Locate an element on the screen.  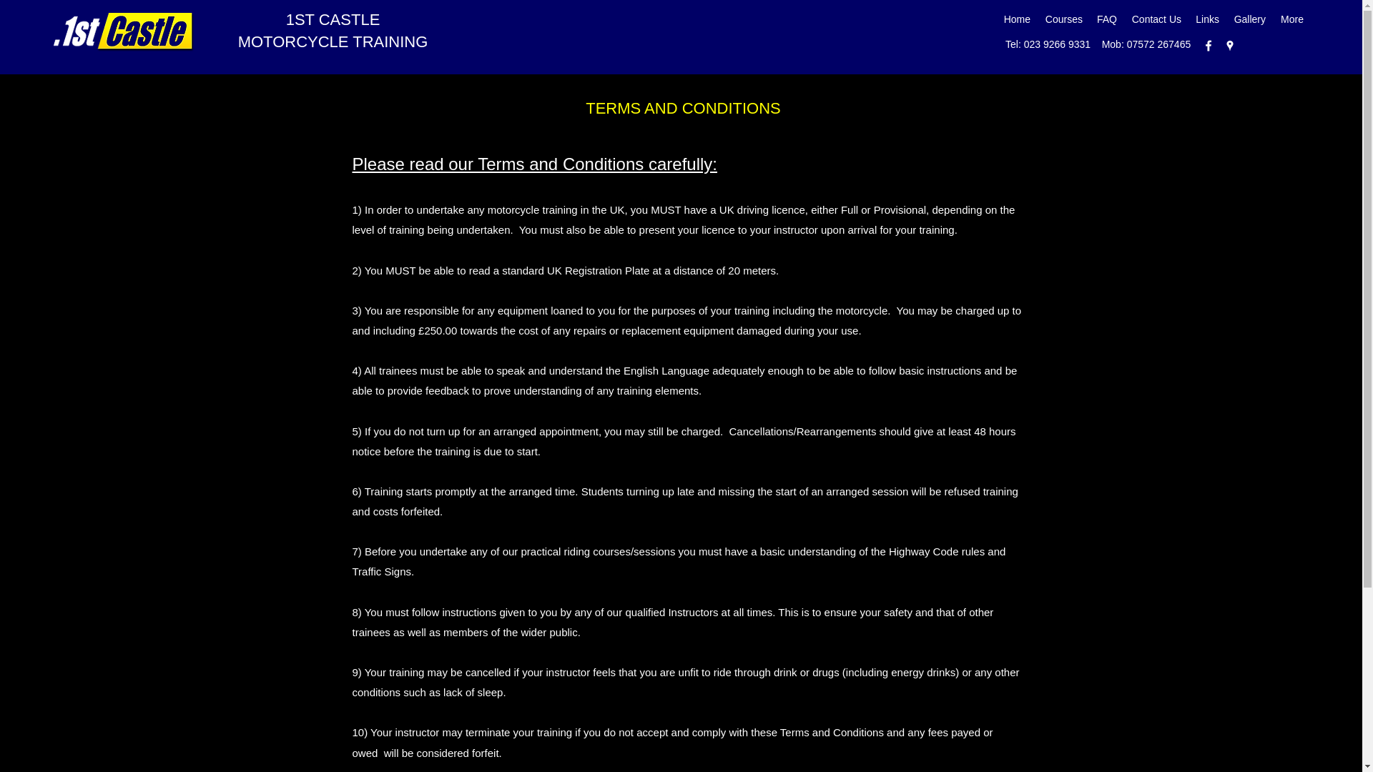
Courses is located at coordinates (1064, 19).